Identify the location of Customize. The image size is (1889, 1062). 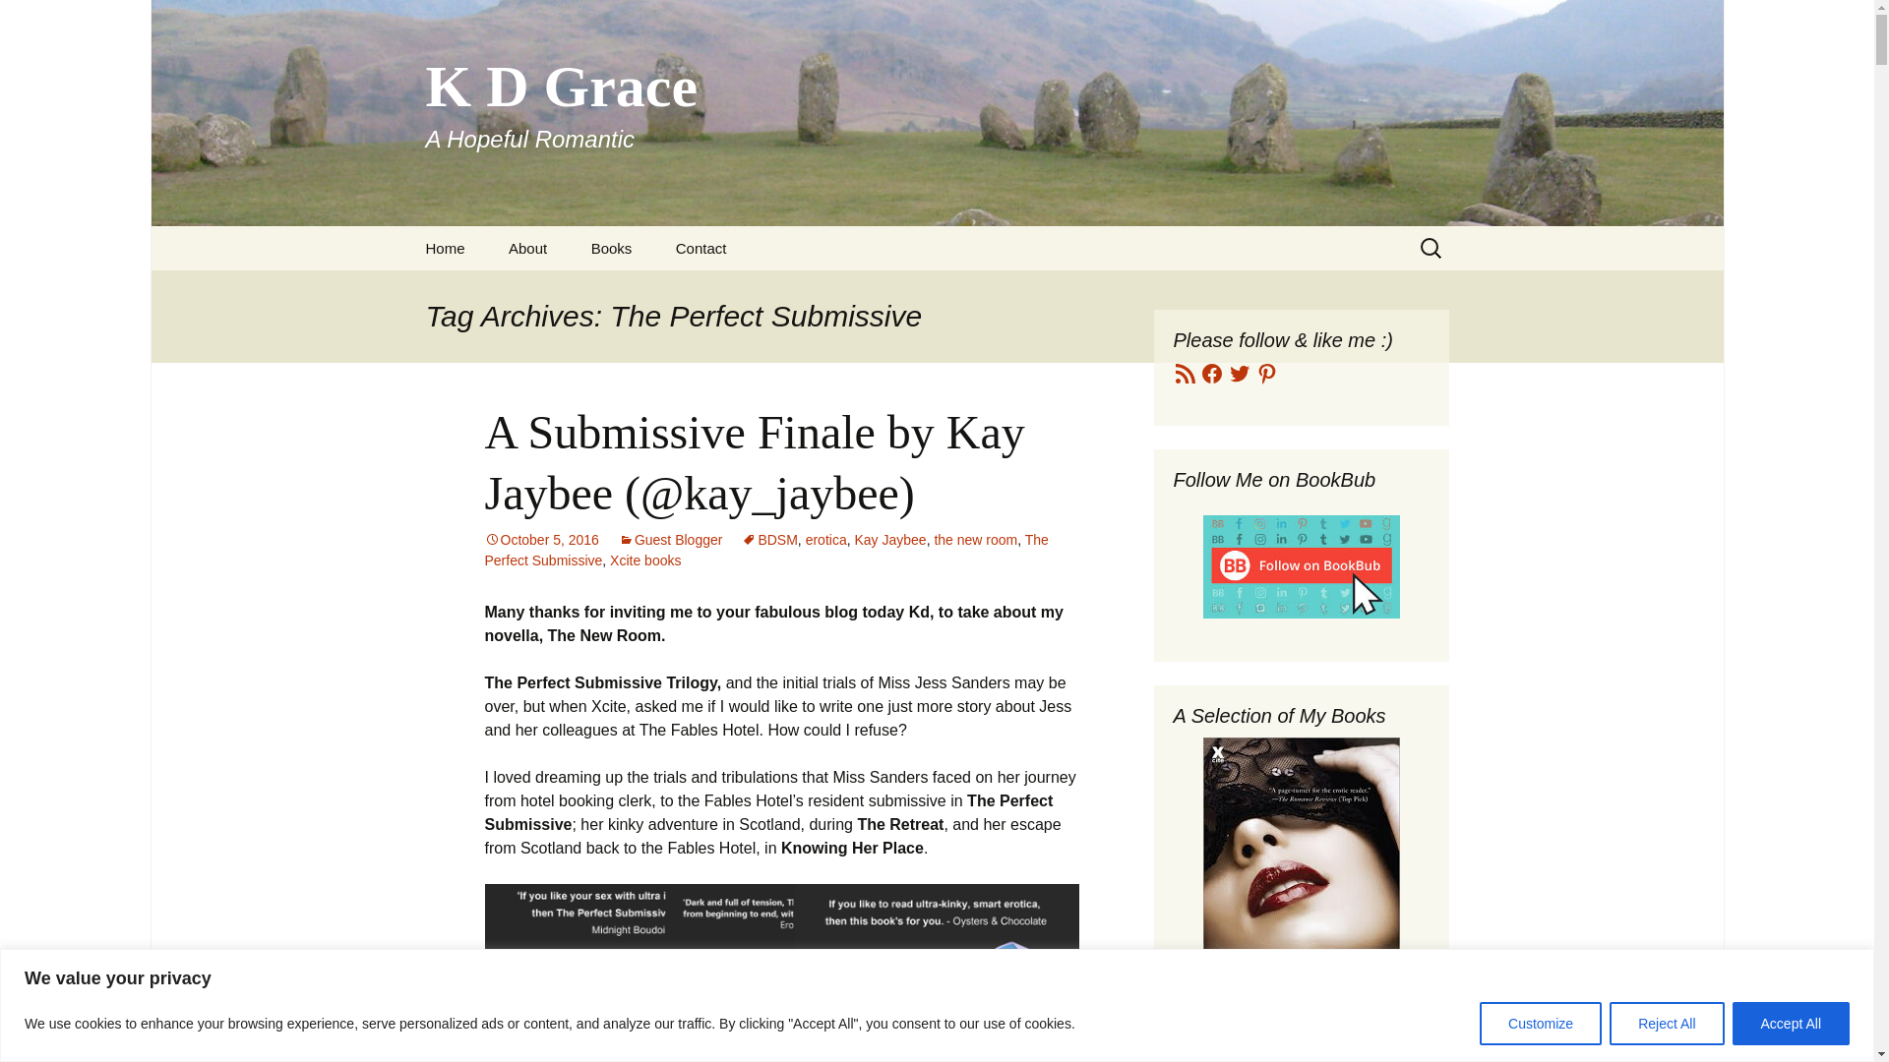
(1541, 1023).